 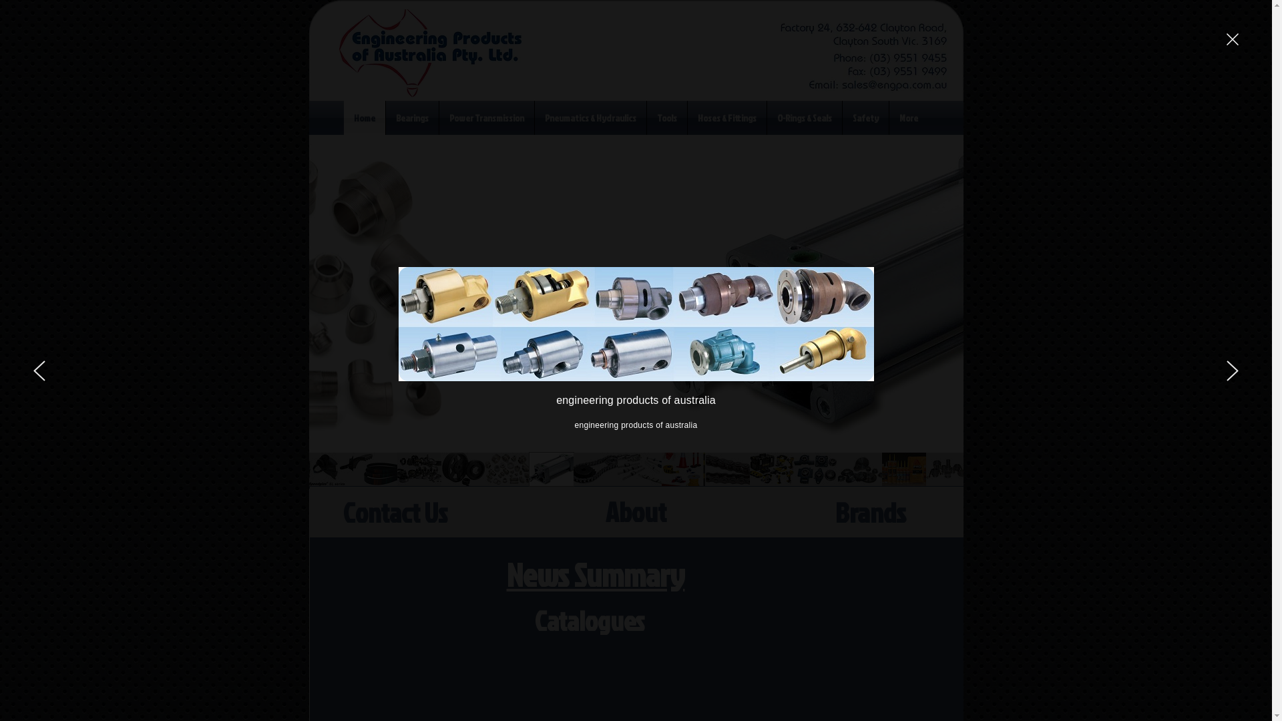 What do you see at coordinates (636, 511) in the screenshot?
I see `About` at bounding box center [636, 511].